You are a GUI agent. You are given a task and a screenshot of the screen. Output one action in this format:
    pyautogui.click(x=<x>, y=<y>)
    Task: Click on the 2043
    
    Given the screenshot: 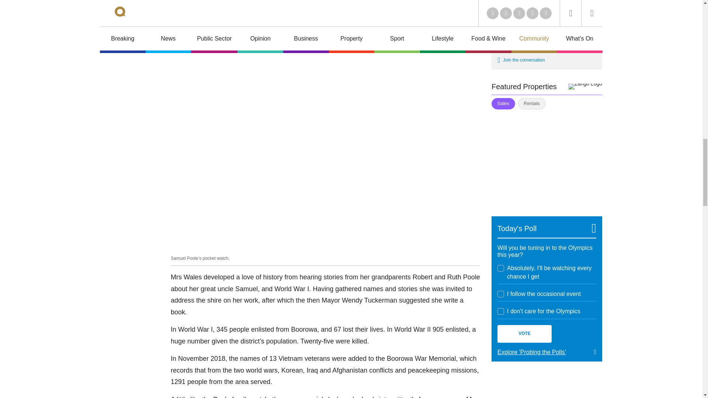 What is the action you would take?
    pyautogui.click(x=501, y=268)
    